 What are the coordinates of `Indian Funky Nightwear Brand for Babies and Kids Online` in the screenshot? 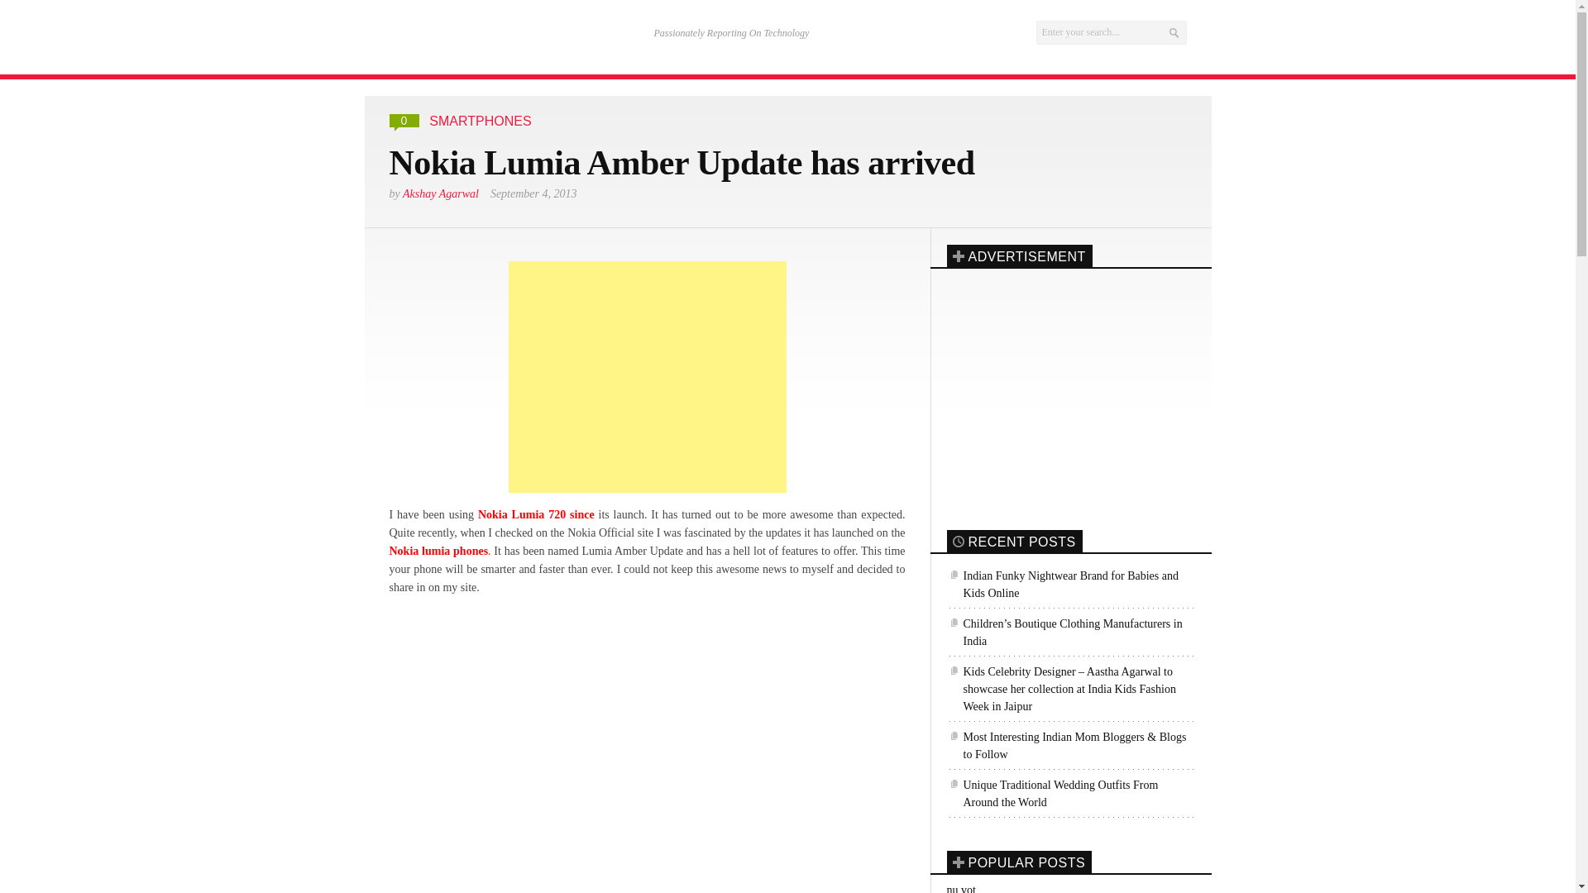 It's located at (1070, 584).